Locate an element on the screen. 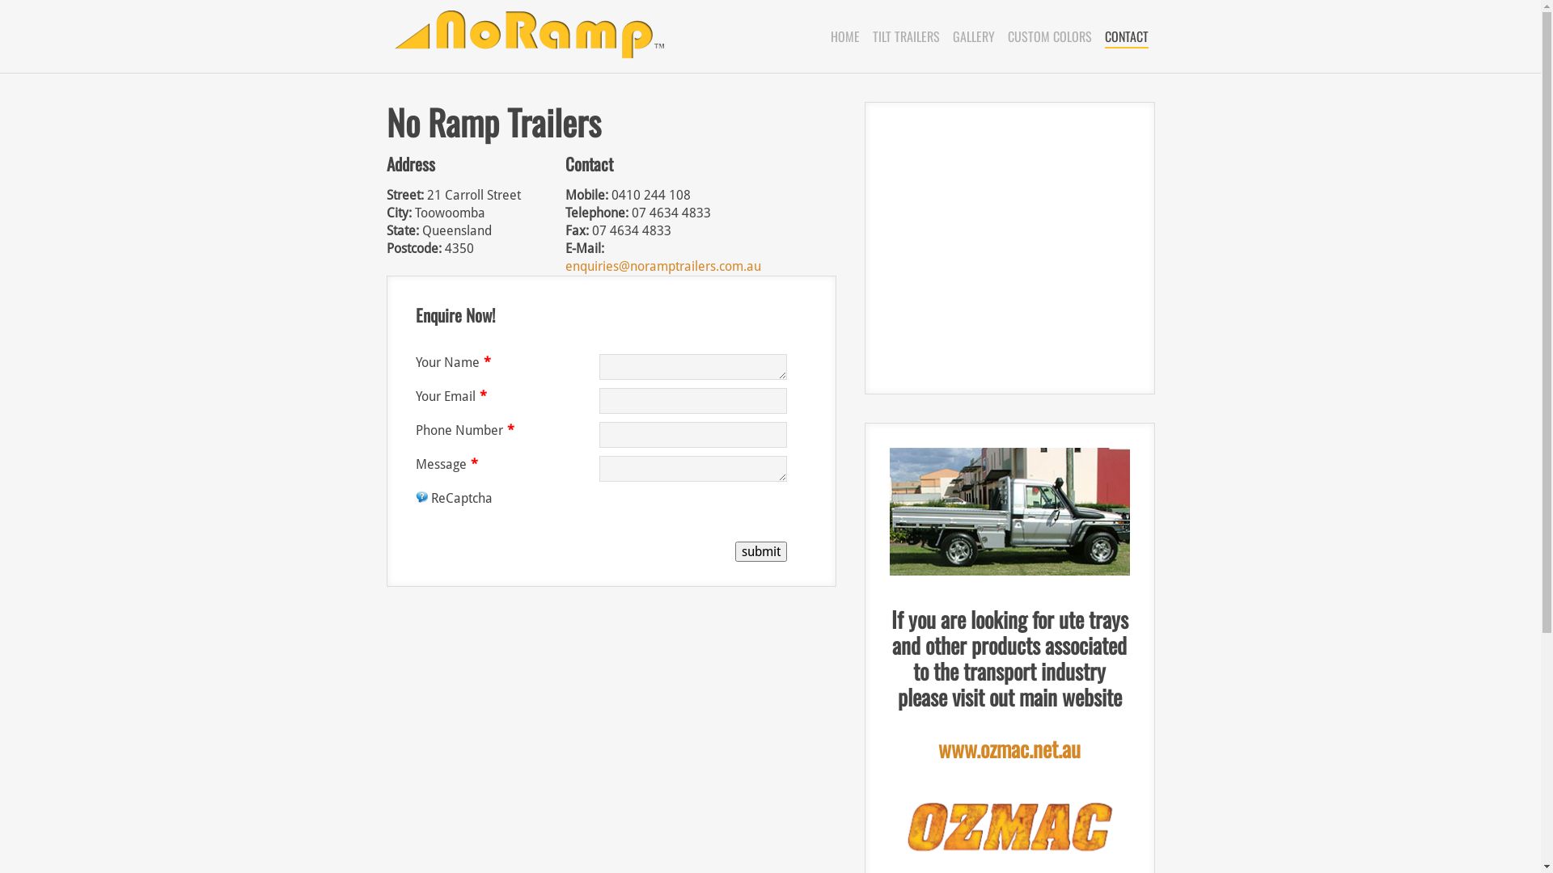 The image size is (1553, 873). HOME is located at coordinates (844, 36).